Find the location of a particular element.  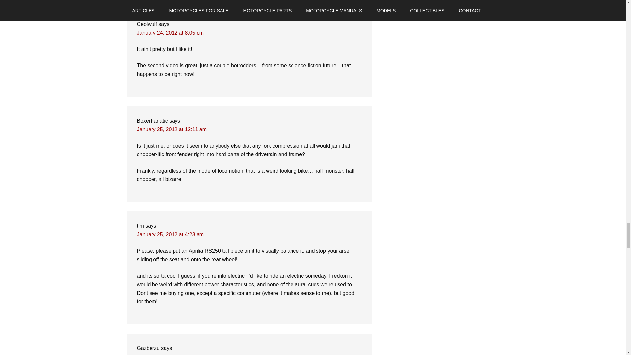

January 25, 2012 at 4:23 am is located at coordinates (170, 235).